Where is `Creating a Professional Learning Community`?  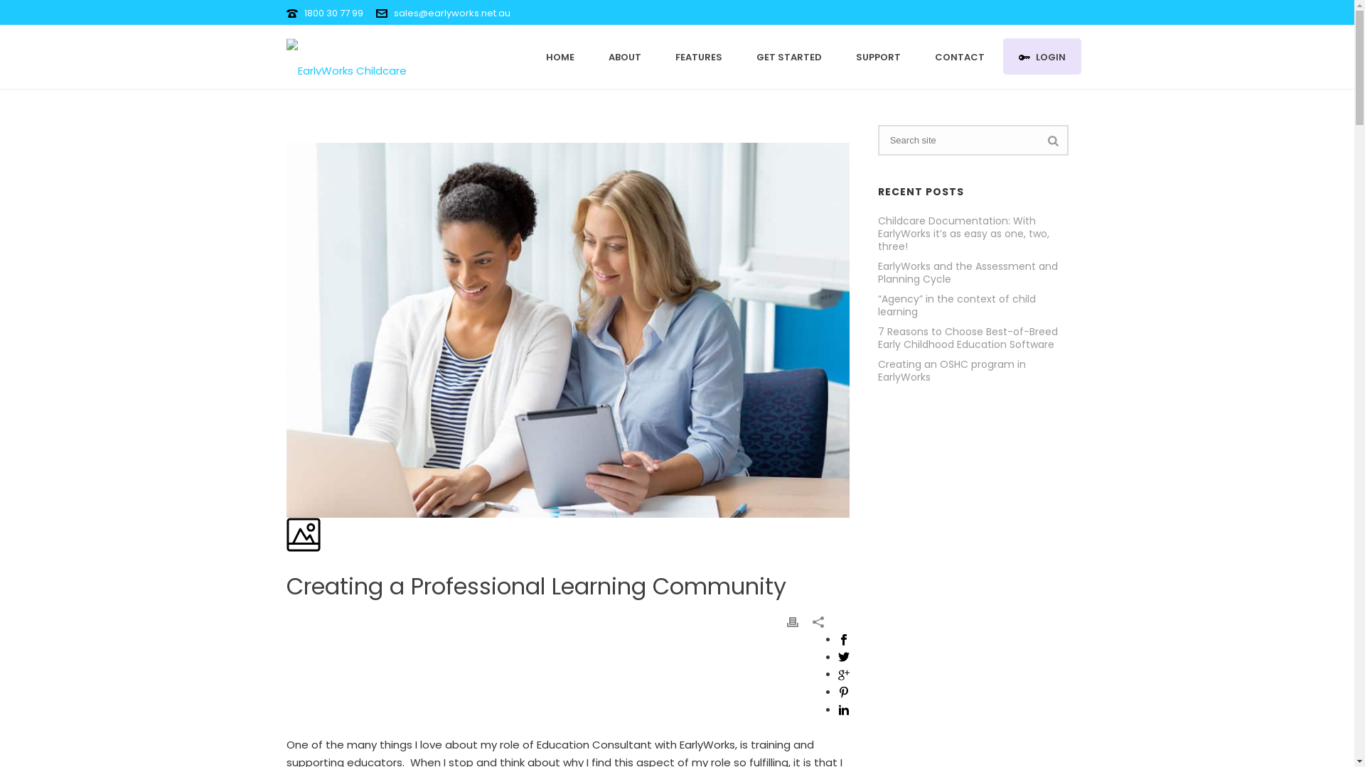
Creating a Professional Learning Community is located at coordinates (287, 134).